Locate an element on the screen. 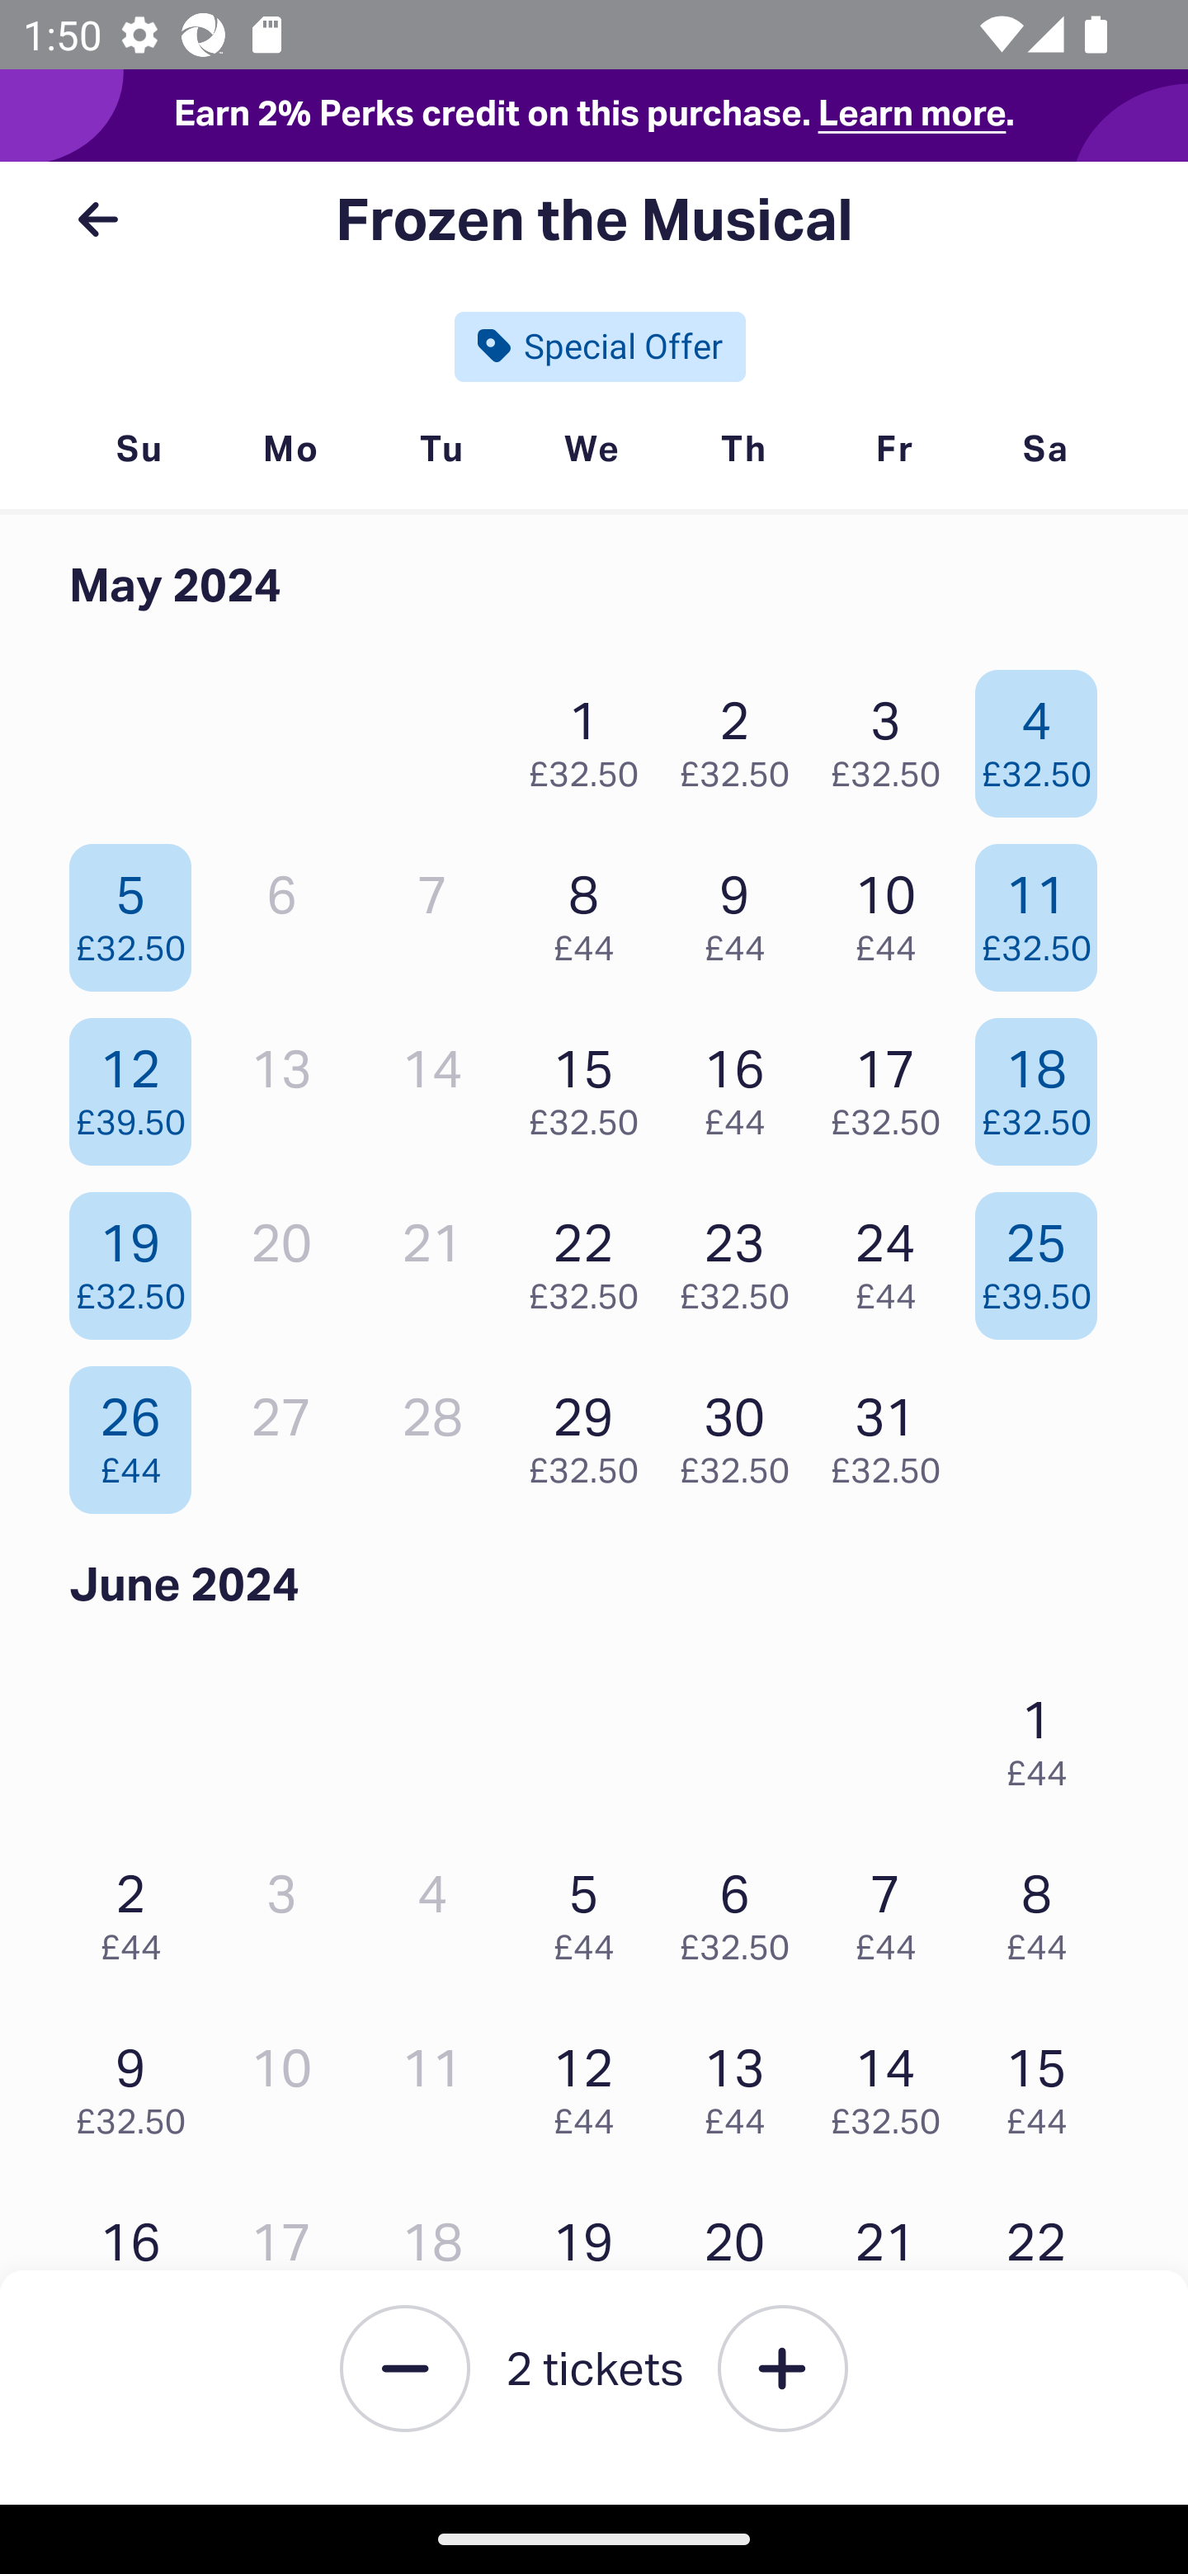 This screenshot has height=2574, width=1188. 6 £32.50 is located at coordinates (742, 1908).